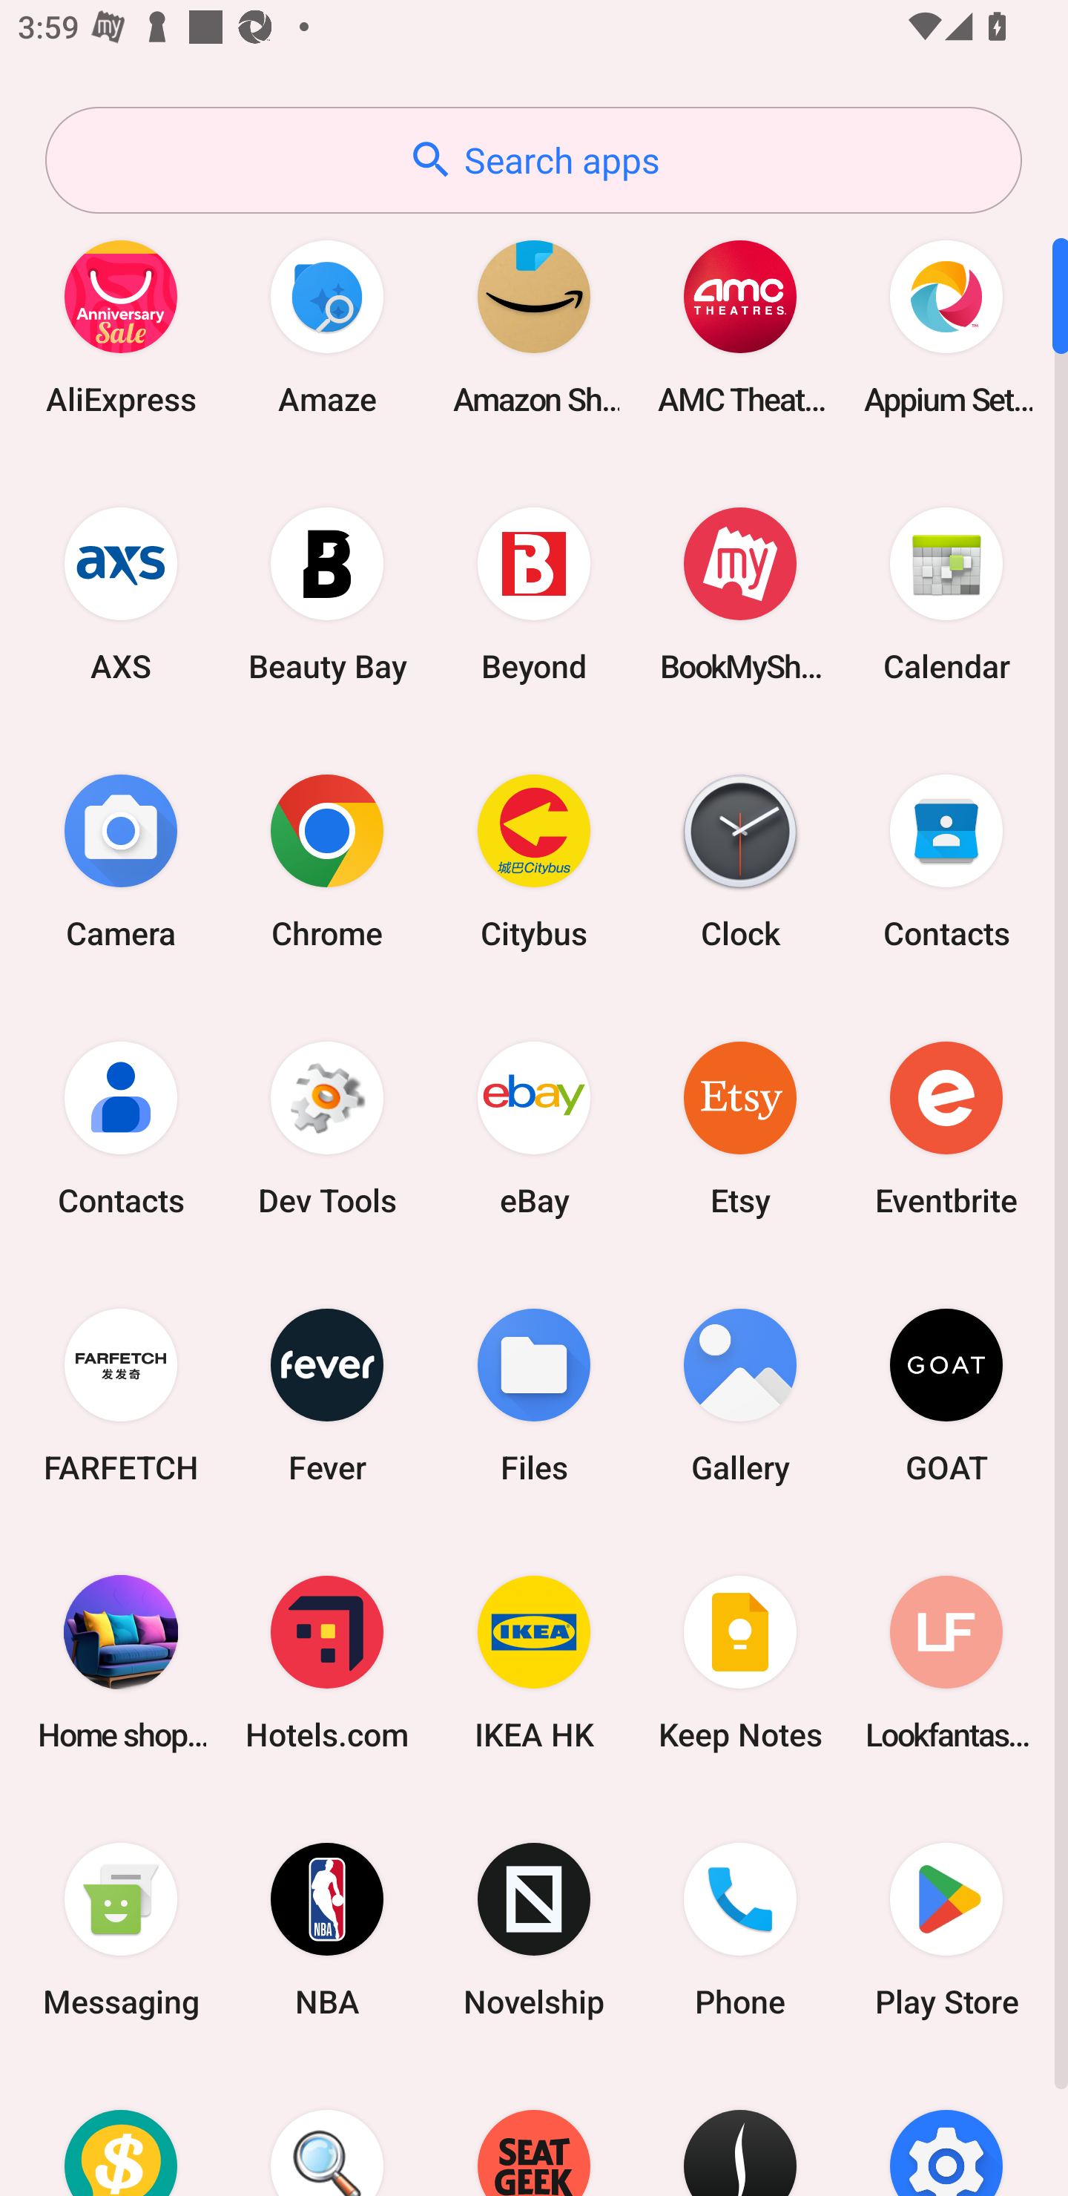 The width and height of the screenshot is (1068, 2196). What do you see at coordinates (327, 1395) in the screenshot?
I see `Fever` at bounding box center [327, 1395].